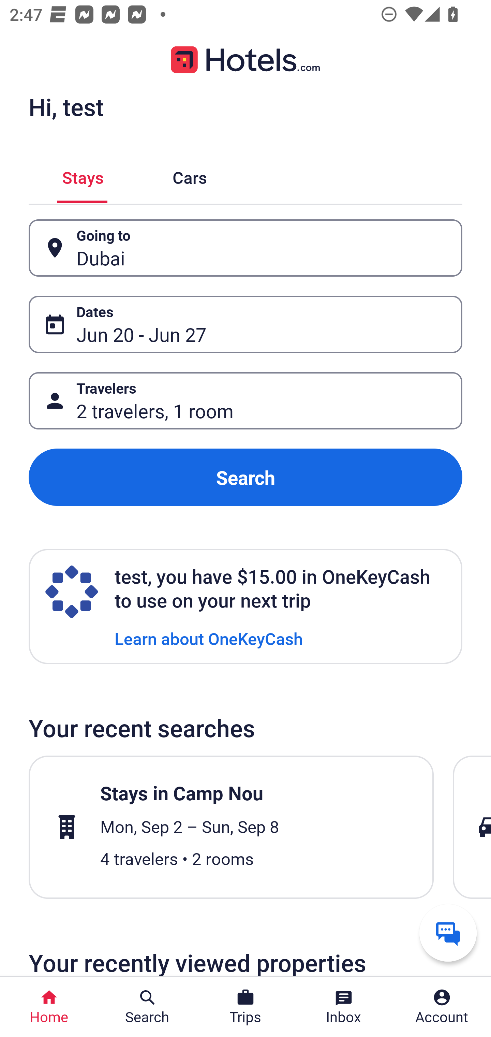 The image size is (491, 1037). Describe the element at coordinates (448, 933) in the screenshot. I see `Get help from a virtual agent` at that location.